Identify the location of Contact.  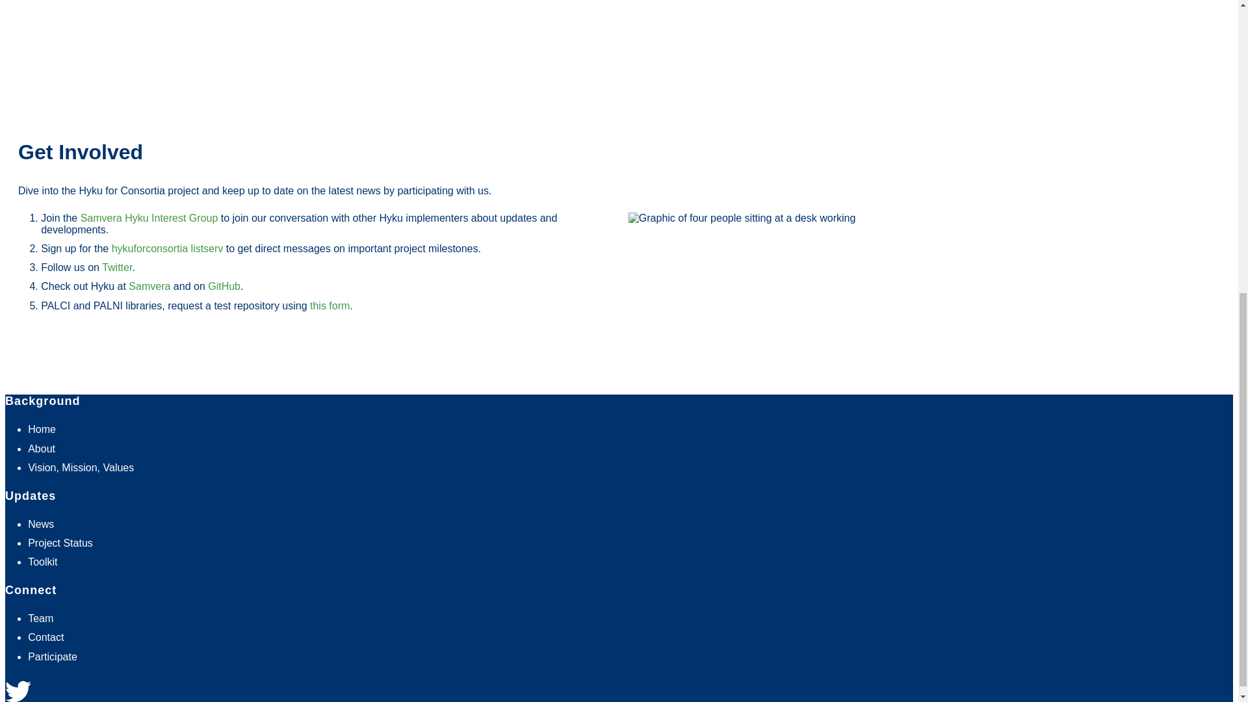
(45, 637).